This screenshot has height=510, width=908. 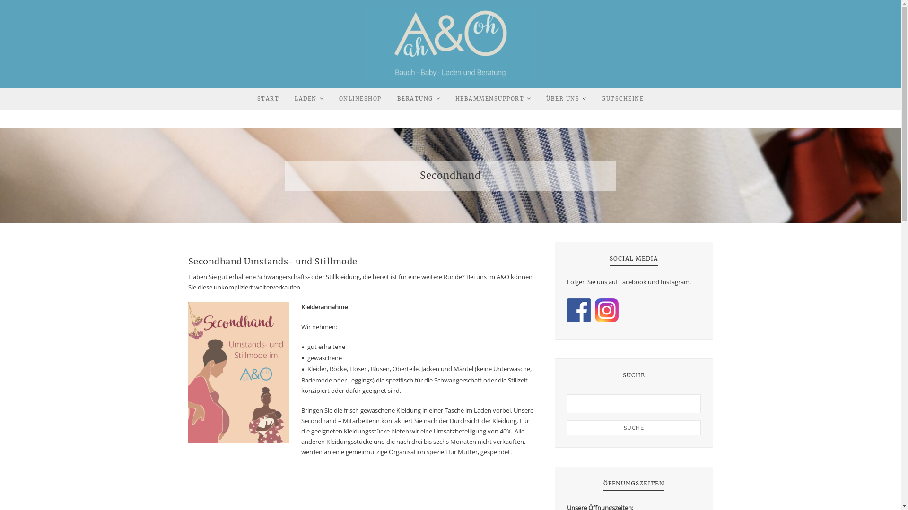 What do you see at coordinates (306, 99) in the screenshot?
I see `LADEN` at bounding box center [306, 99].